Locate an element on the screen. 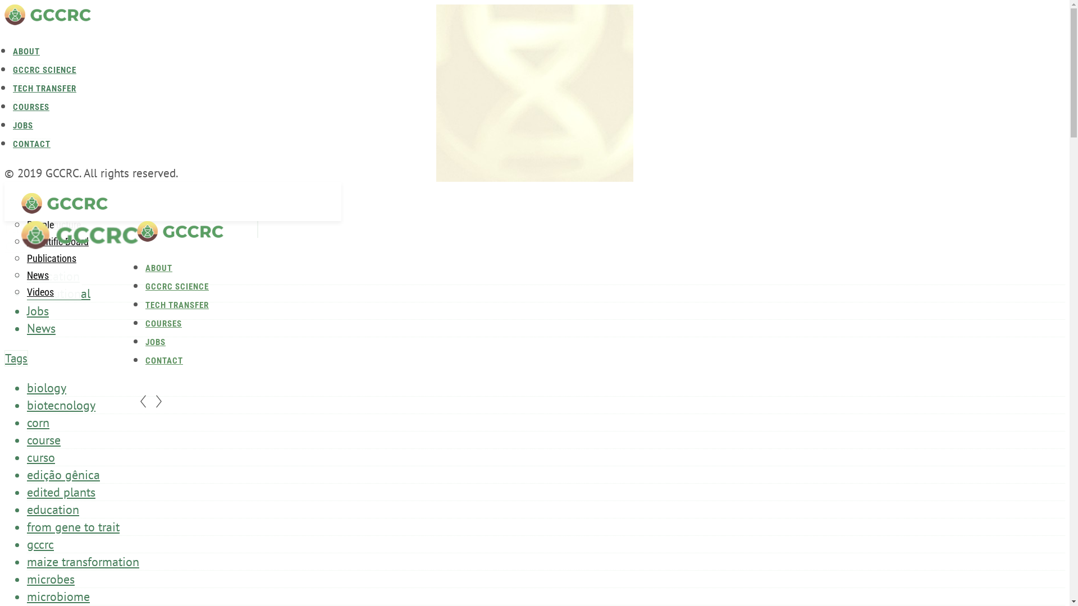 This screenshot has width=1078, height=606. Home is located at coordinates (180, 237).